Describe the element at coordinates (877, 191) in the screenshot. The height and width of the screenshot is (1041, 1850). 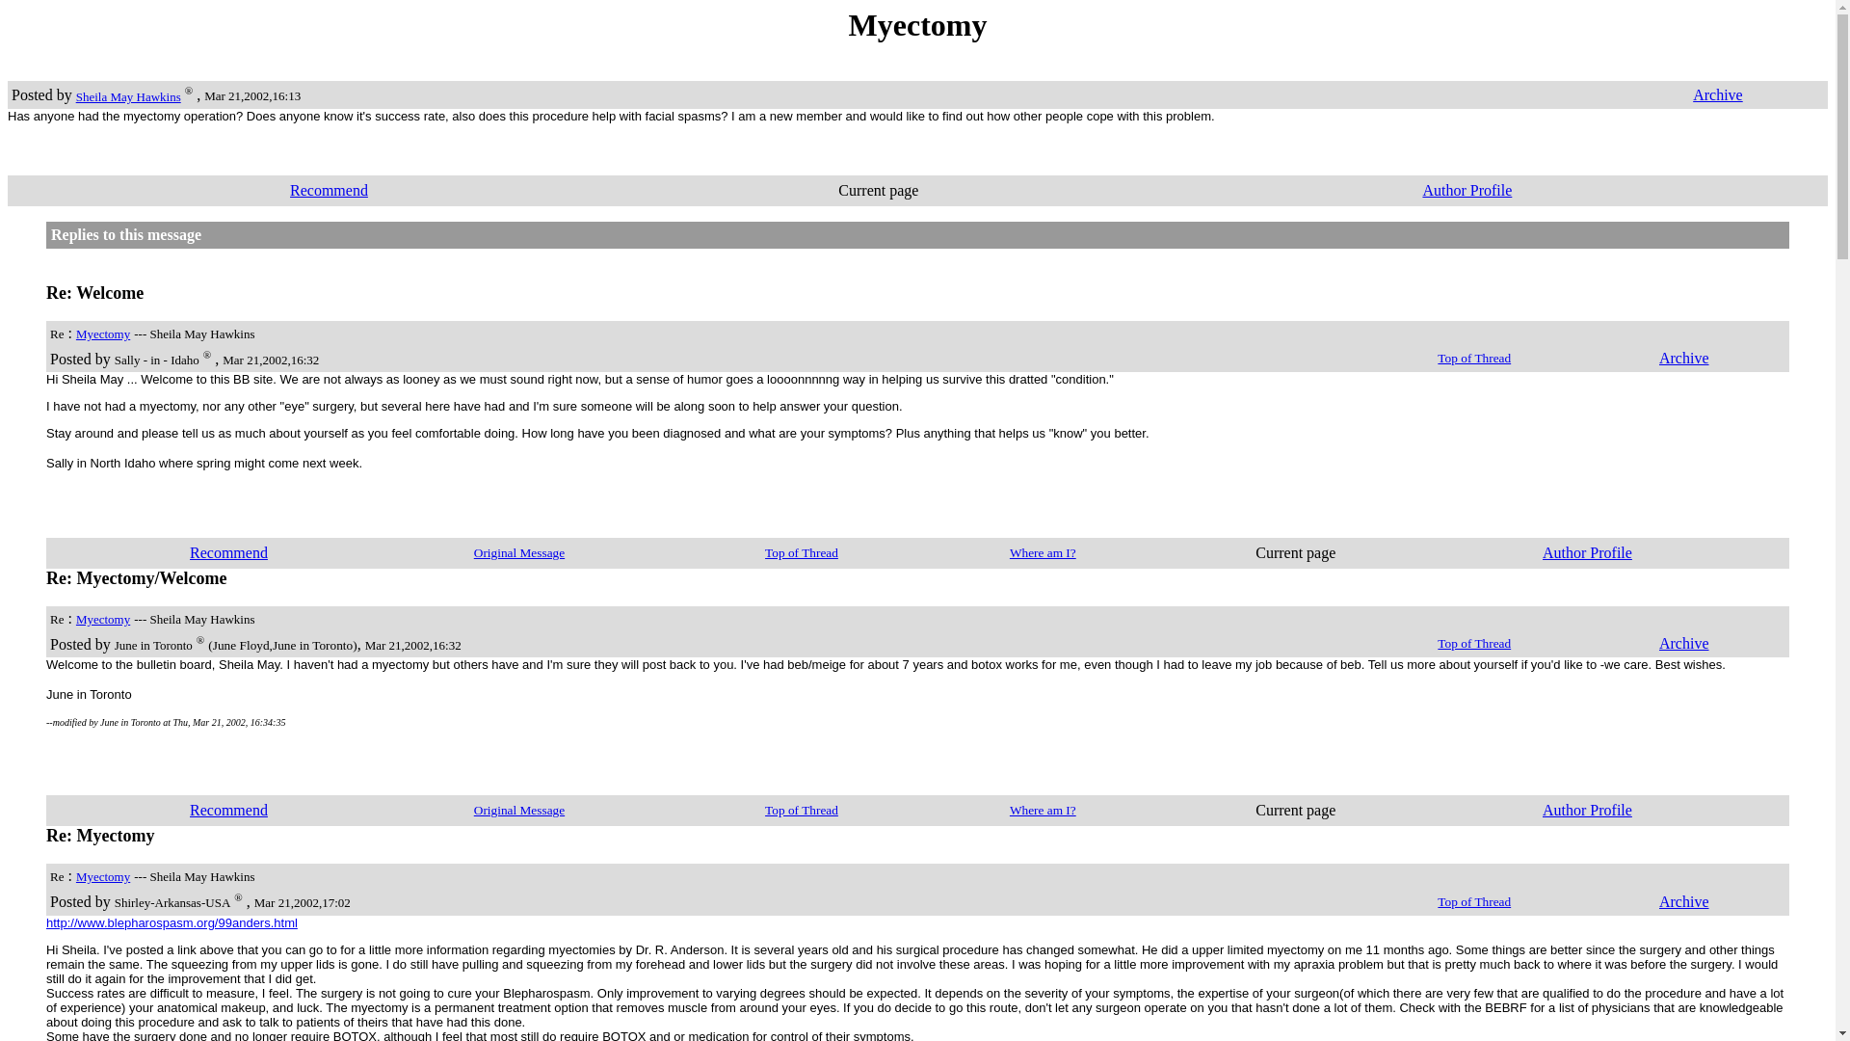
I see `Current page` at that location.